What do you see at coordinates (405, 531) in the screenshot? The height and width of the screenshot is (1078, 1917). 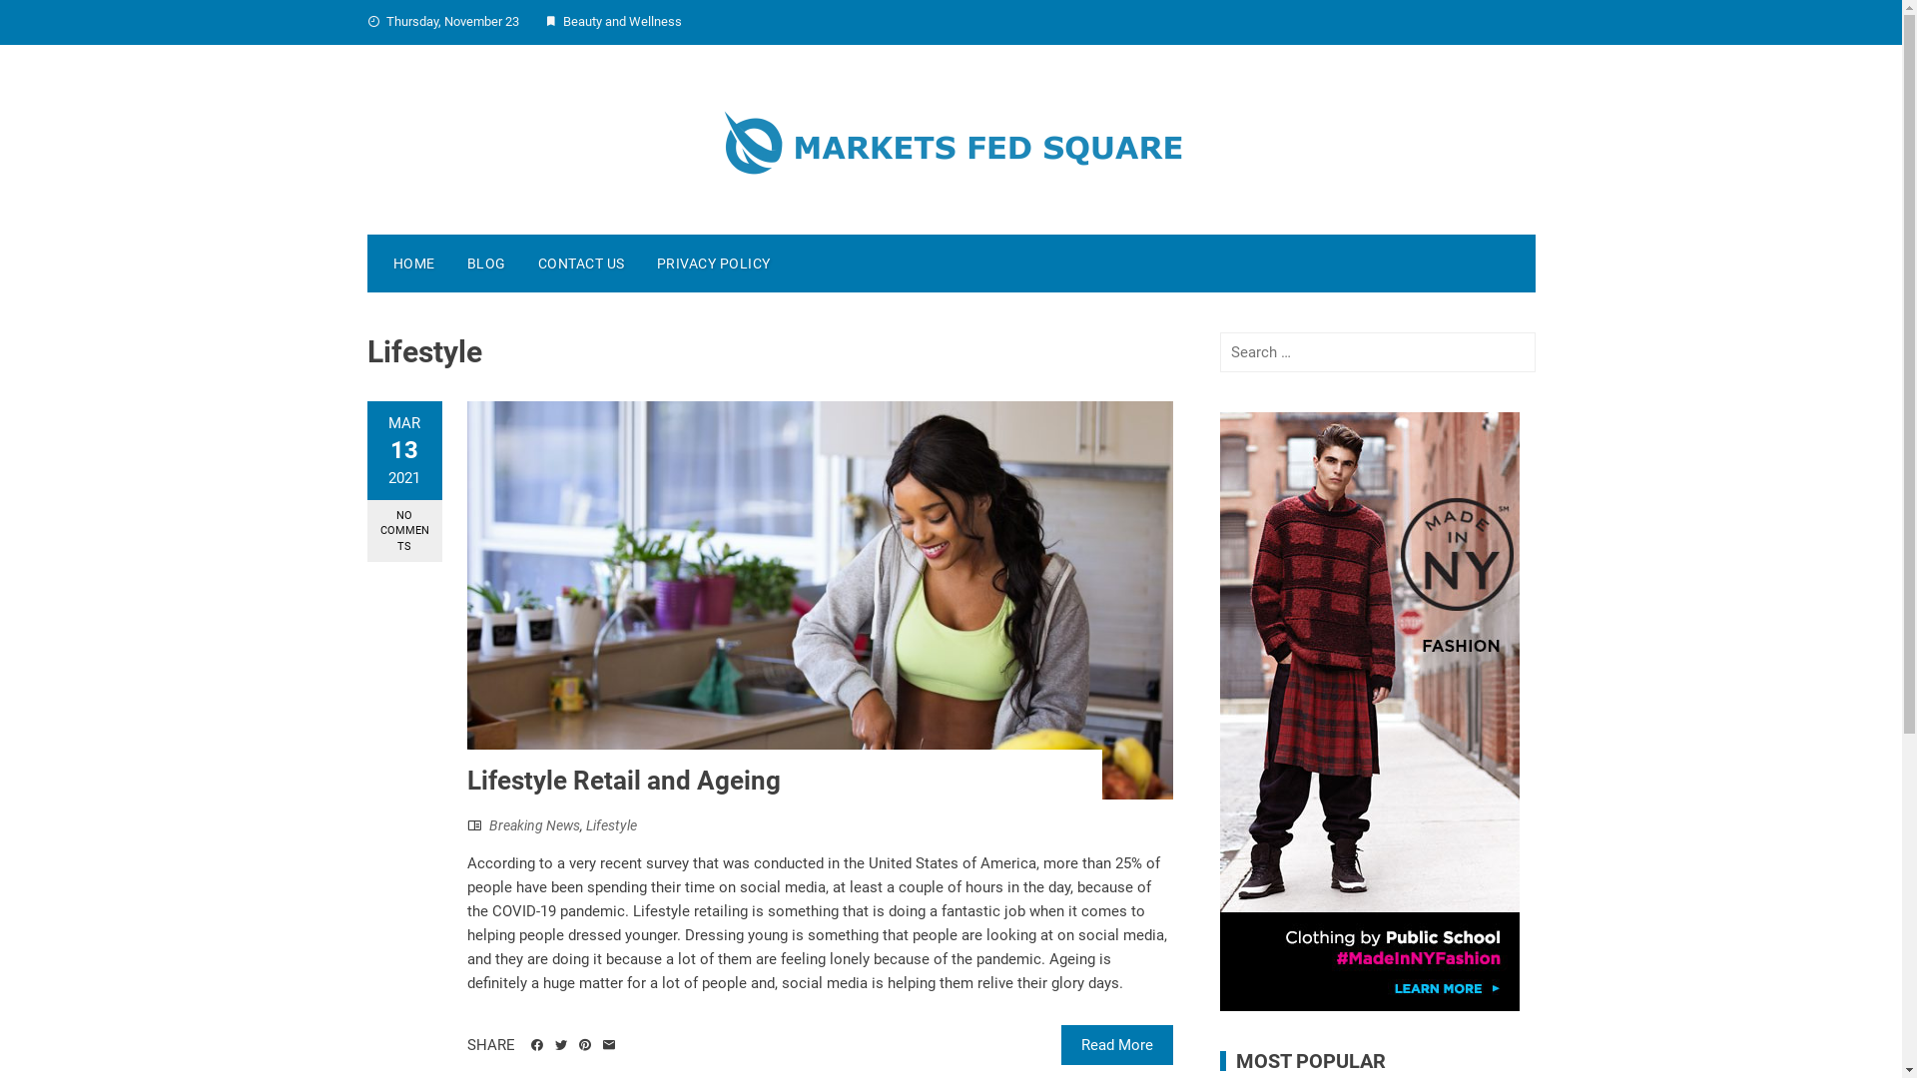 I see `NO COMMENTS` at bounding box center [405, 531].